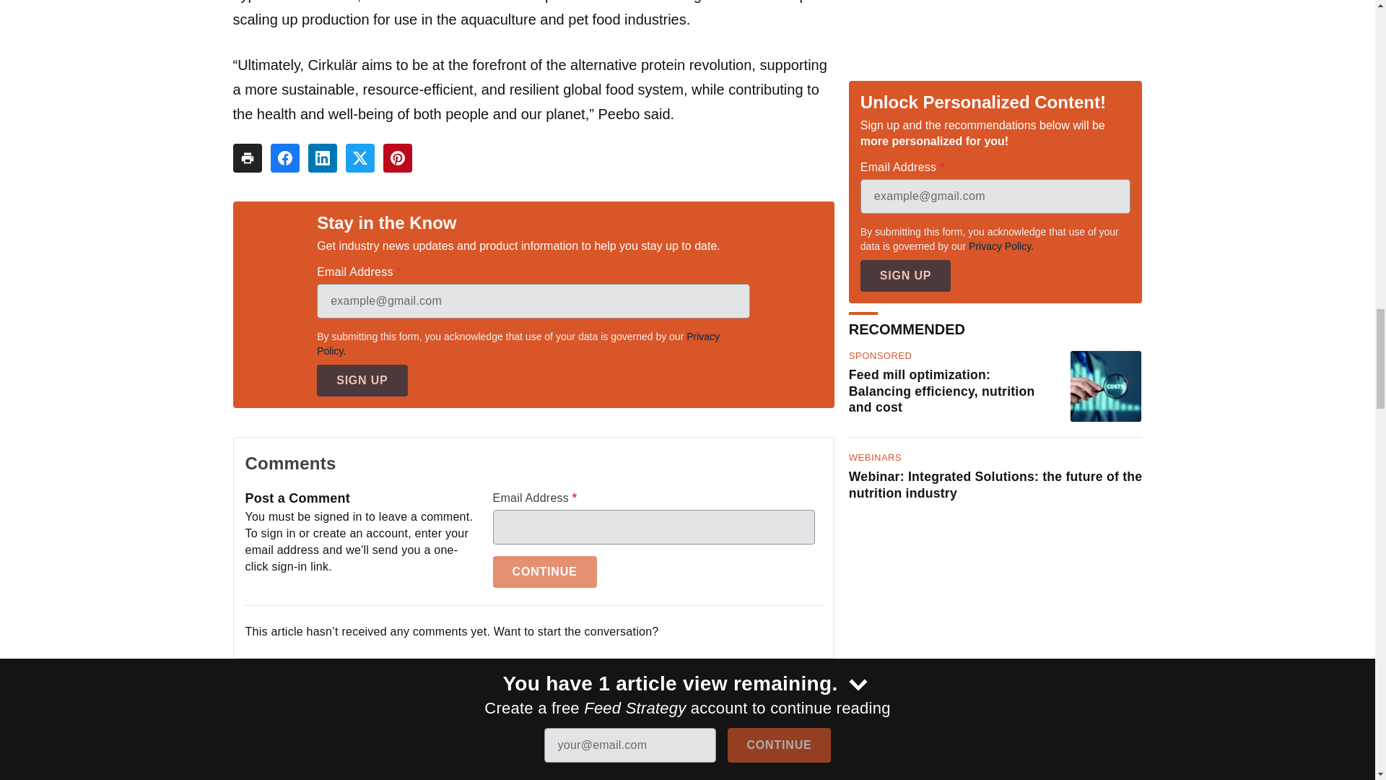 This screenshot has height=780, width=1386. I want to click on Share To pinterest, so click(397, 157).